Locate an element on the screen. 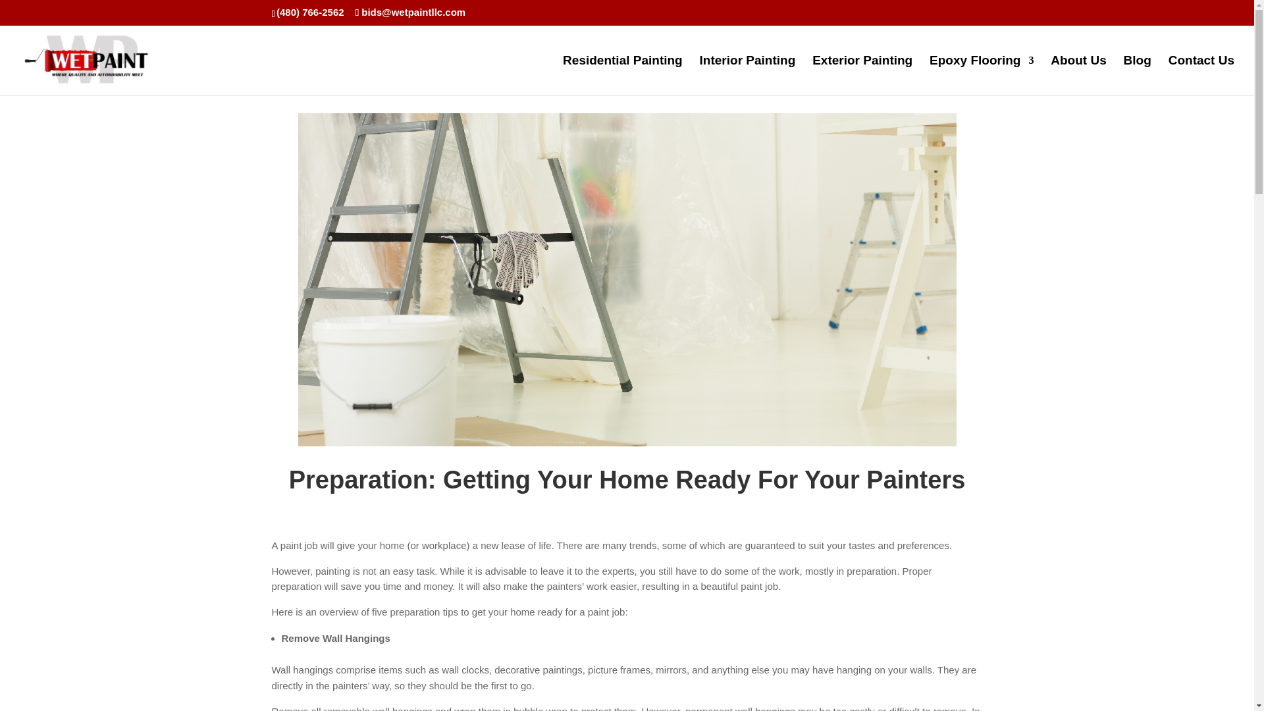  Interior Painting is located at coordinates (748, 75).